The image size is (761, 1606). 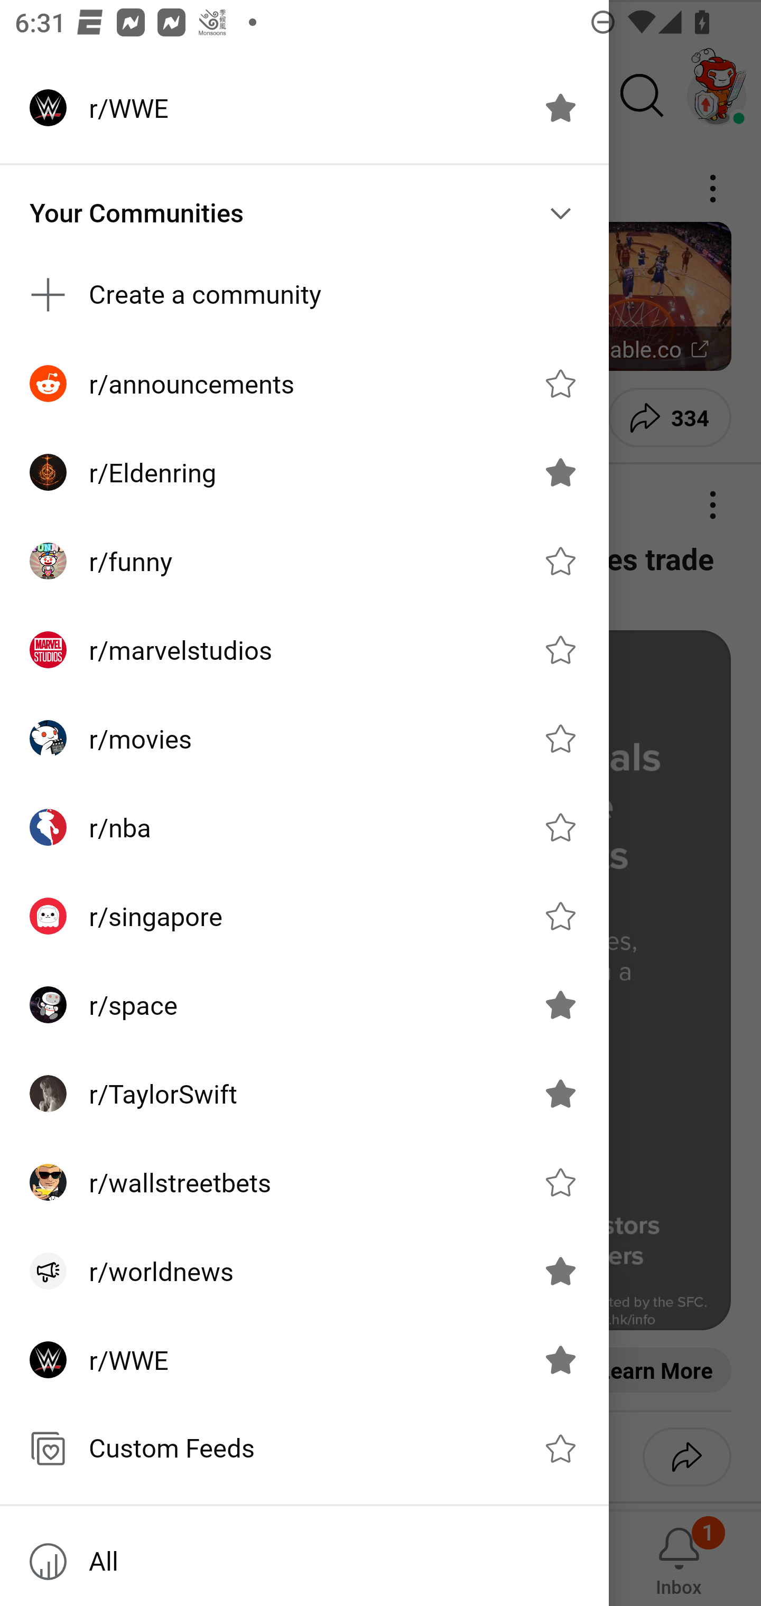 I want to click on Favorite r/singapore, so click(x=560, y=916).